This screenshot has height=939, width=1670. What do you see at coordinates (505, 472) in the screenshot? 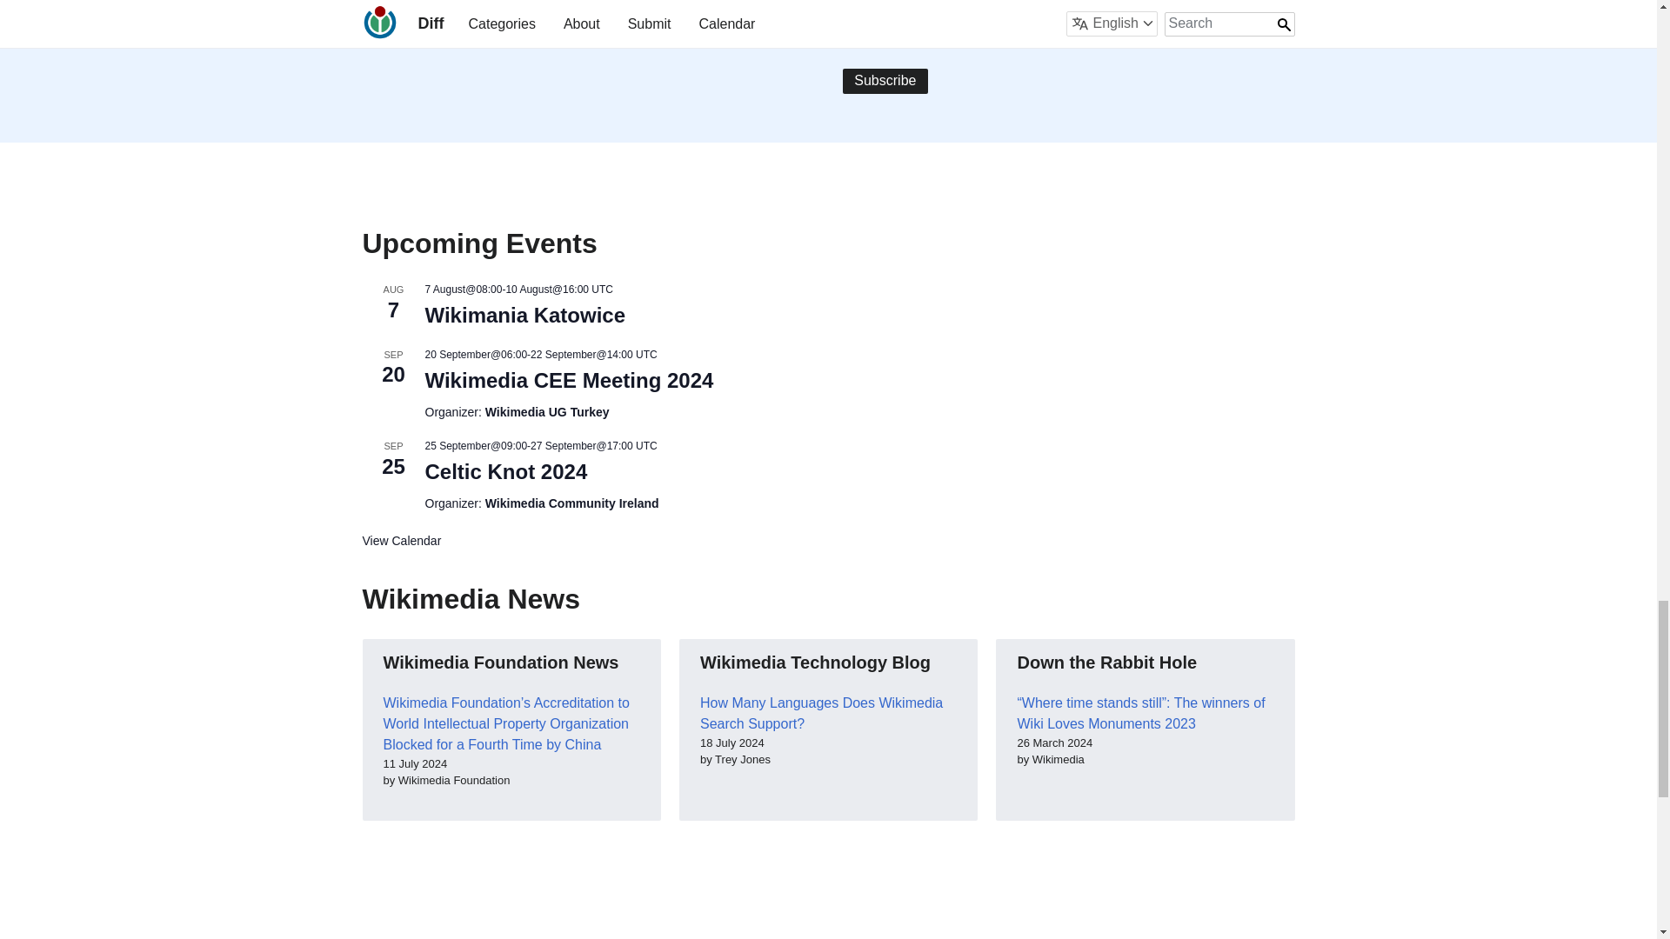
I see `Celtic Knot 2024` at bounding box center [505, 472].